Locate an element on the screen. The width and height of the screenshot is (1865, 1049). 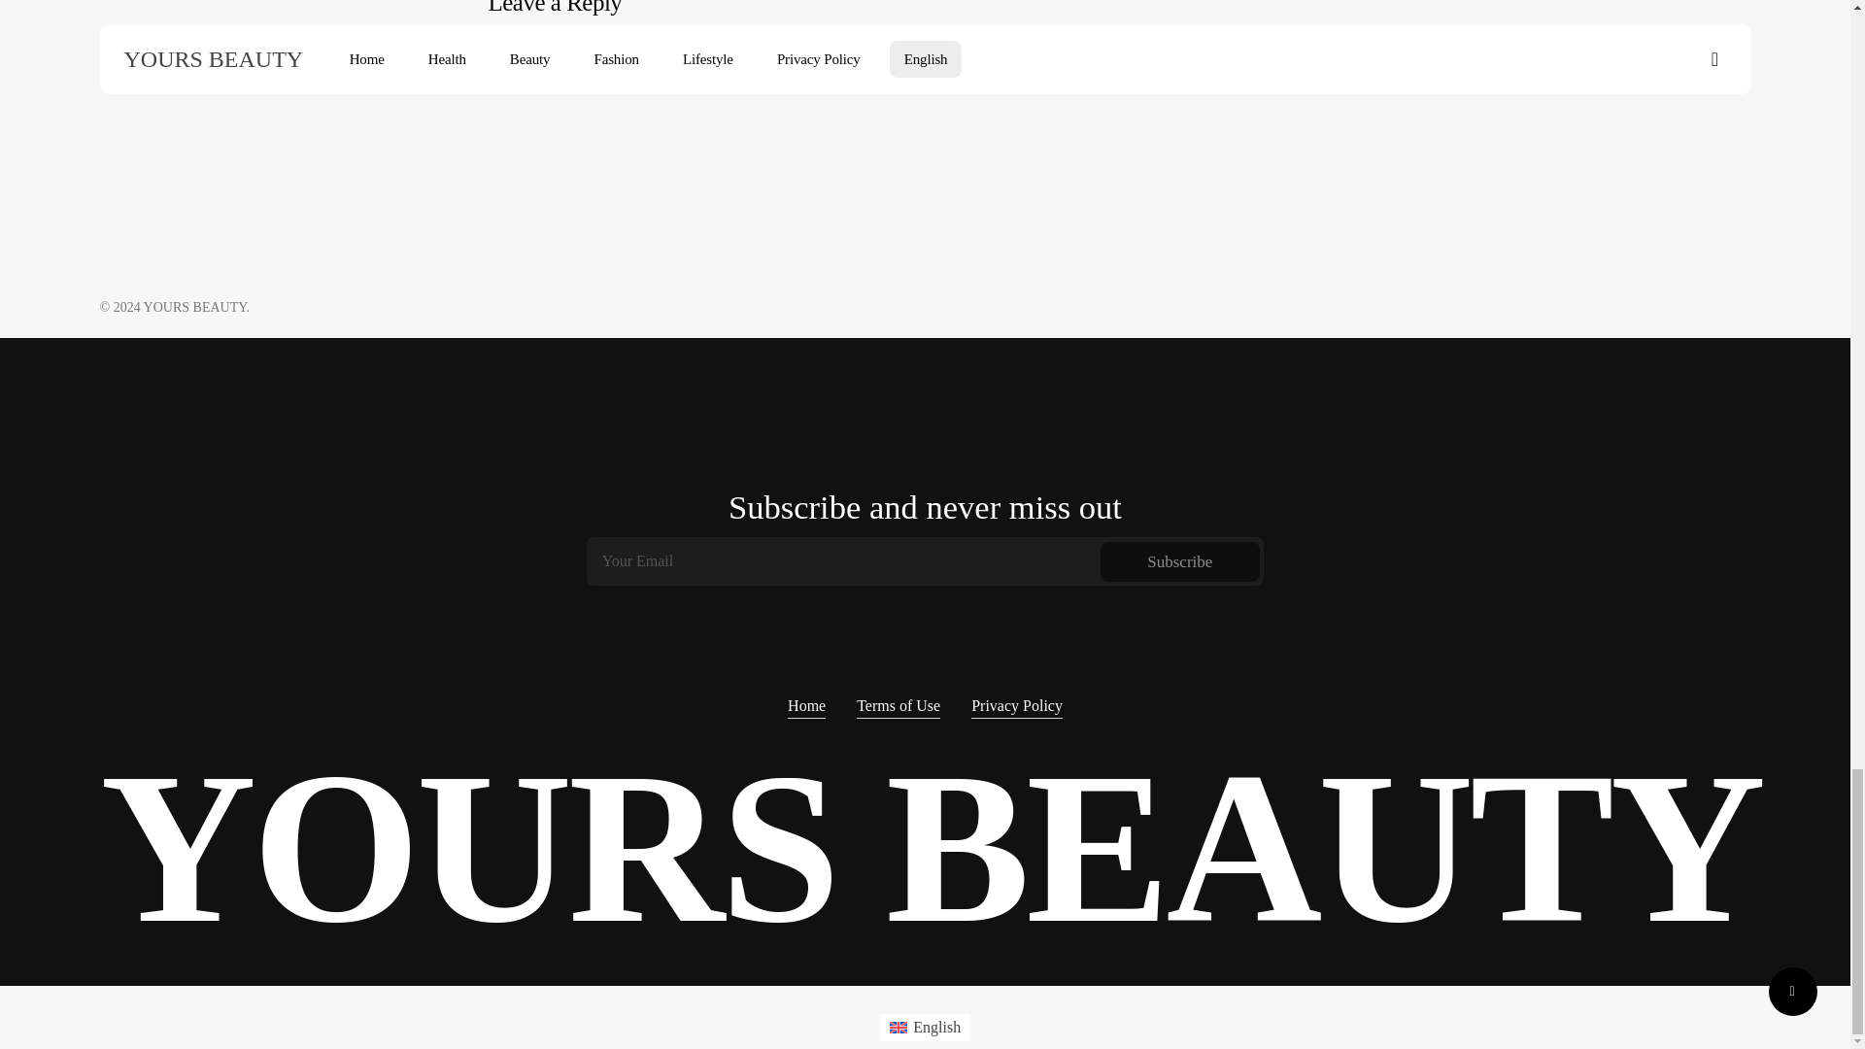
Home is located at coordinates (806, 705).